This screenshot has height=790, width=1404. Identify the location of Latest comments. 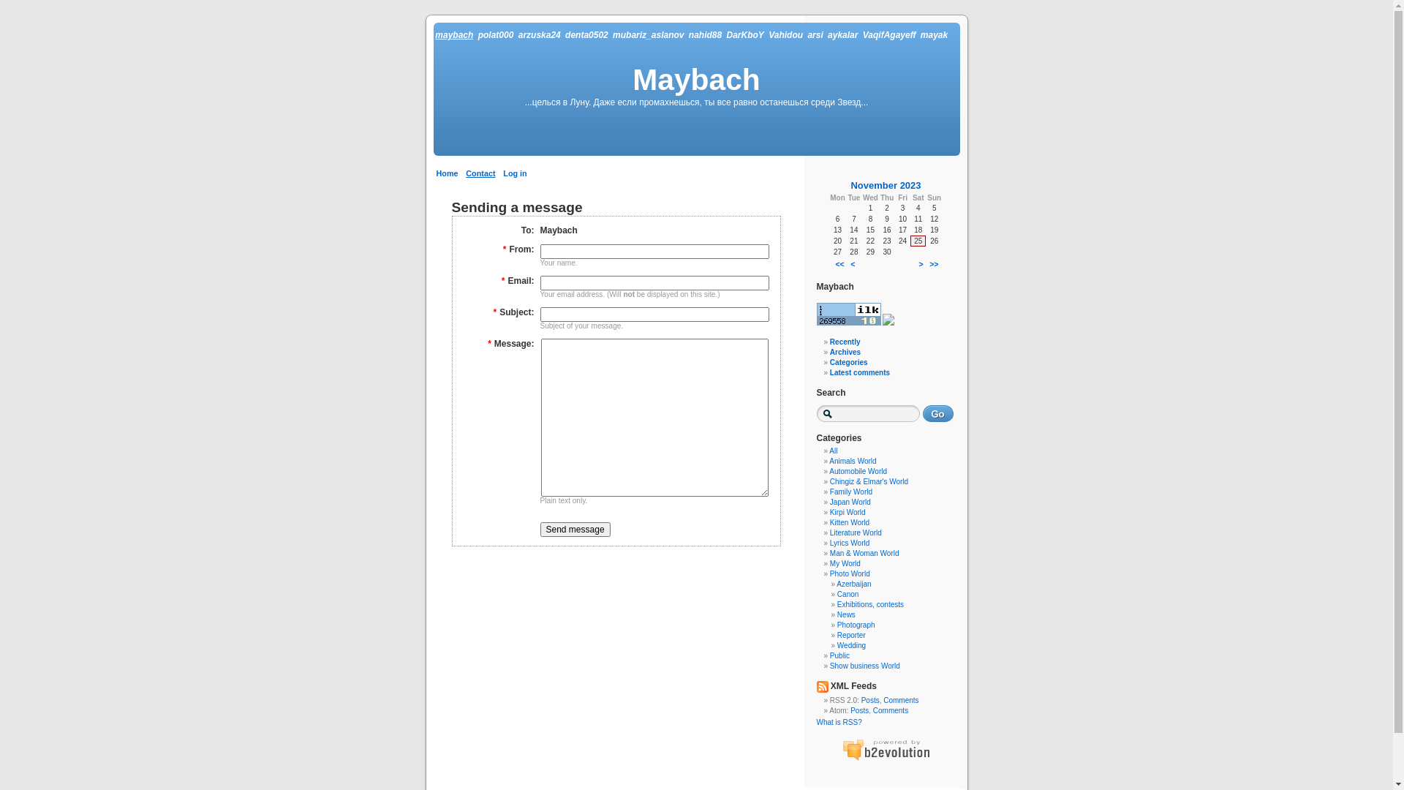
(860, 373).